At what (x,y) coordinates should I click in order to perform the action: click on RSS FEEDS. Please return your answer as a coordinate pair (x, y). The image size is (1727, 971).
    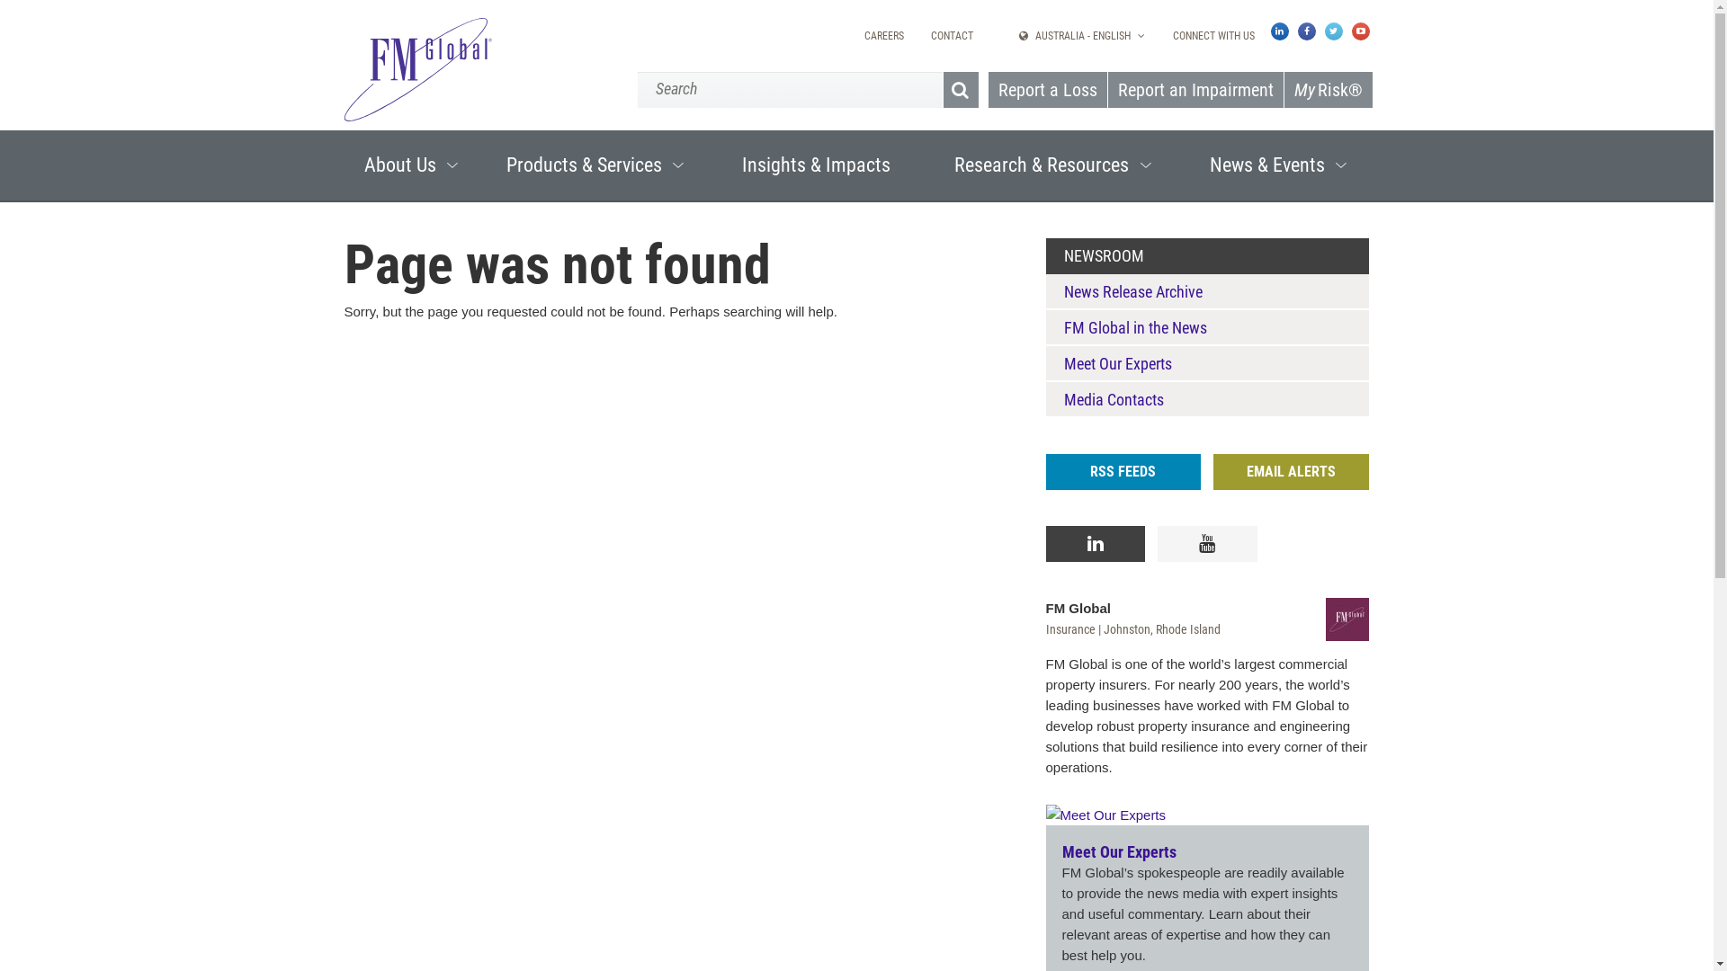
    Looking at the image, I should click on (1123, 472).